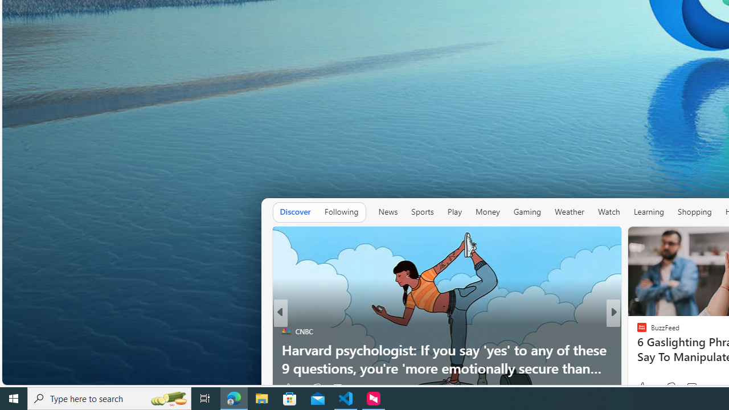  What do you see at coordinates (695, 388) in the screenshot?
I see `View comments 8 Comment` at bounding box center [695, 388].